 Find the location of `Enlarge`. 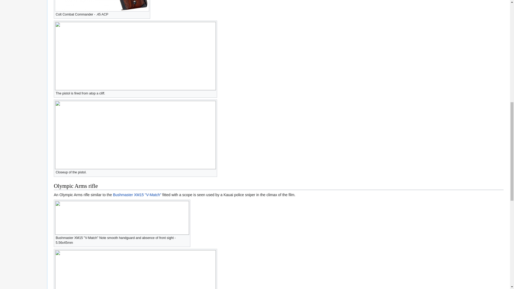

Enlarge is located at coordinates (213, 172).